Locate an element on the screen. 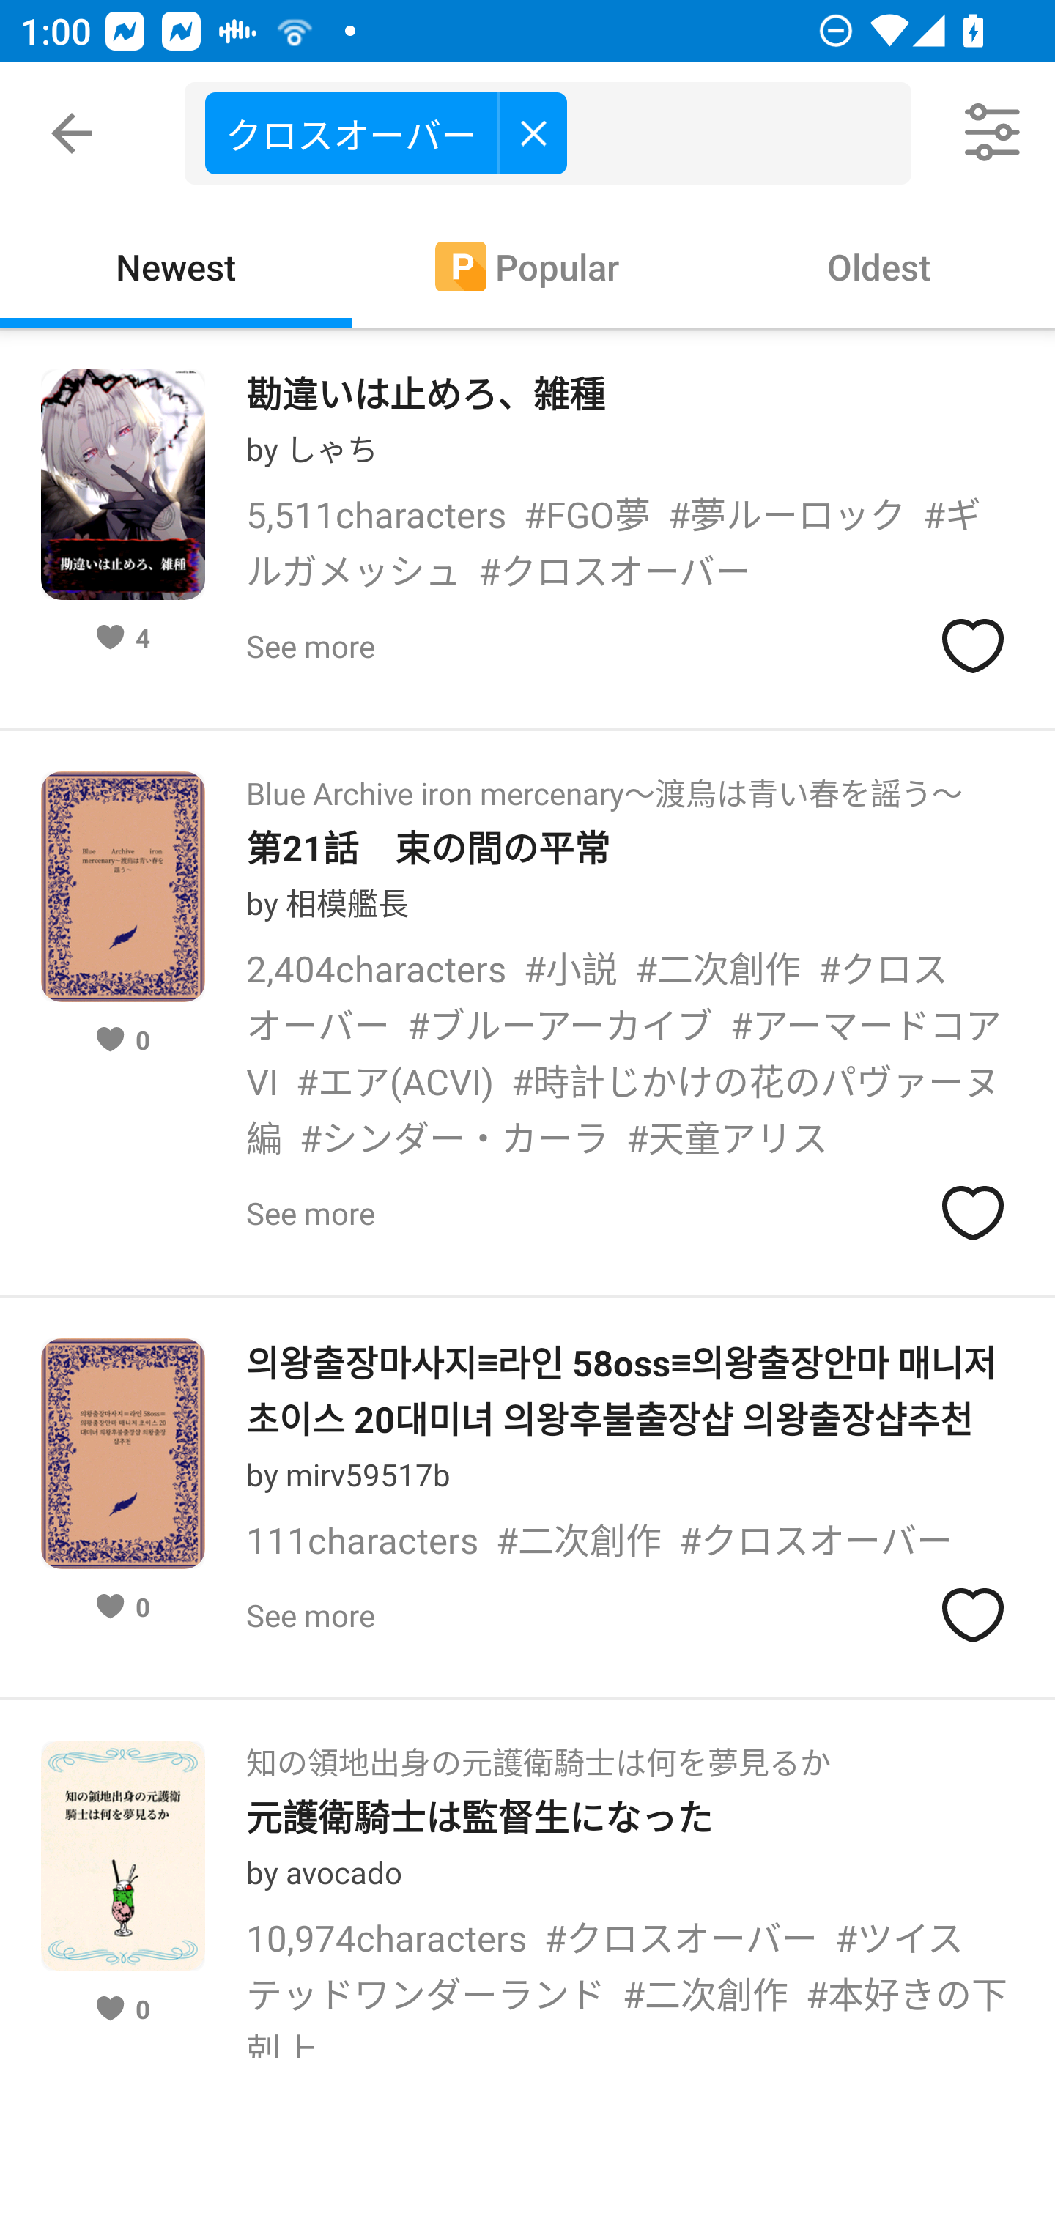 The width and height of the screenshot is (1055, 2227). Navigate up is located at coordinates (72, 133).